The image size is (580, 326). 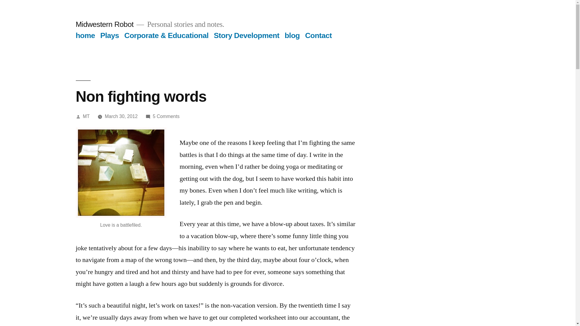 I want to click on blog, so click(x=121, y=173).